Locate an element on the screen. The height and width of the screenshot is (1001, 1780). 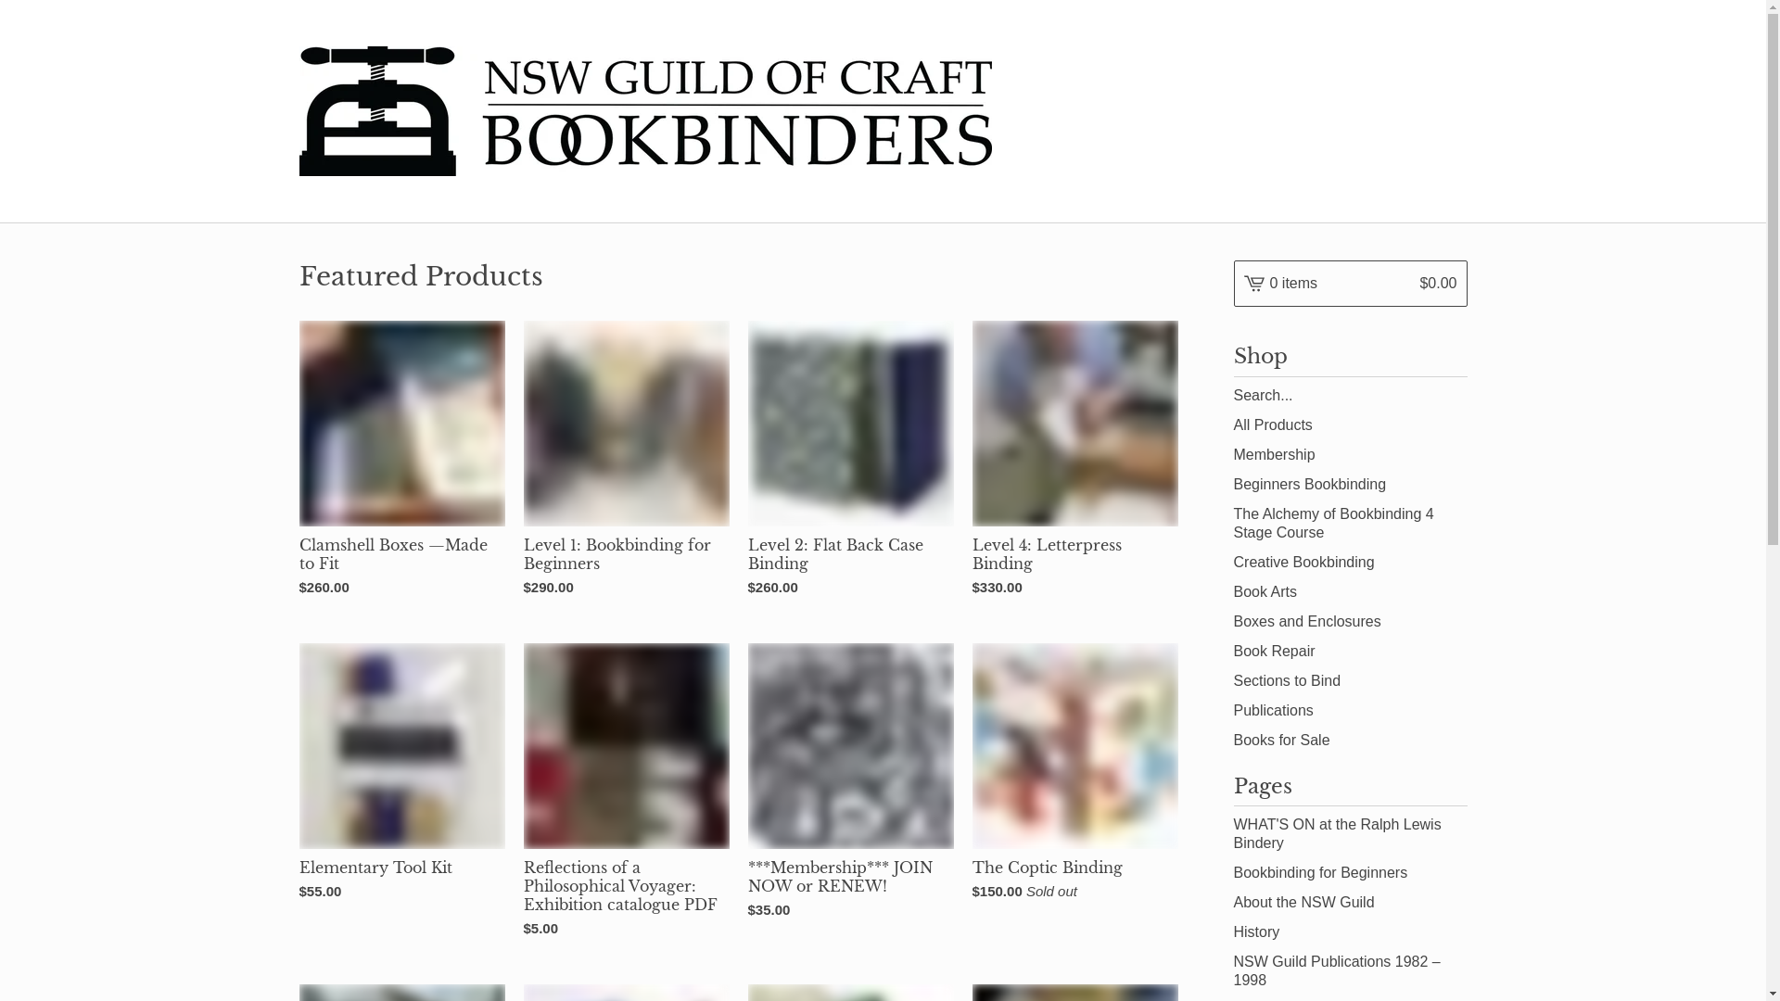
Book Repair is located at coordinates (1350, 652).